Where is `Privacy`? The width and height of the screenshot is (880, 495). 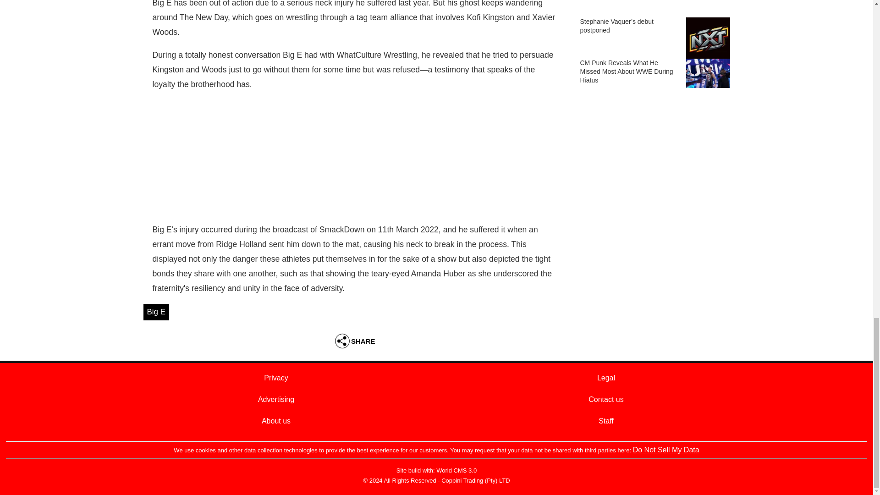 Privacy is located at coordinates (276, 378).